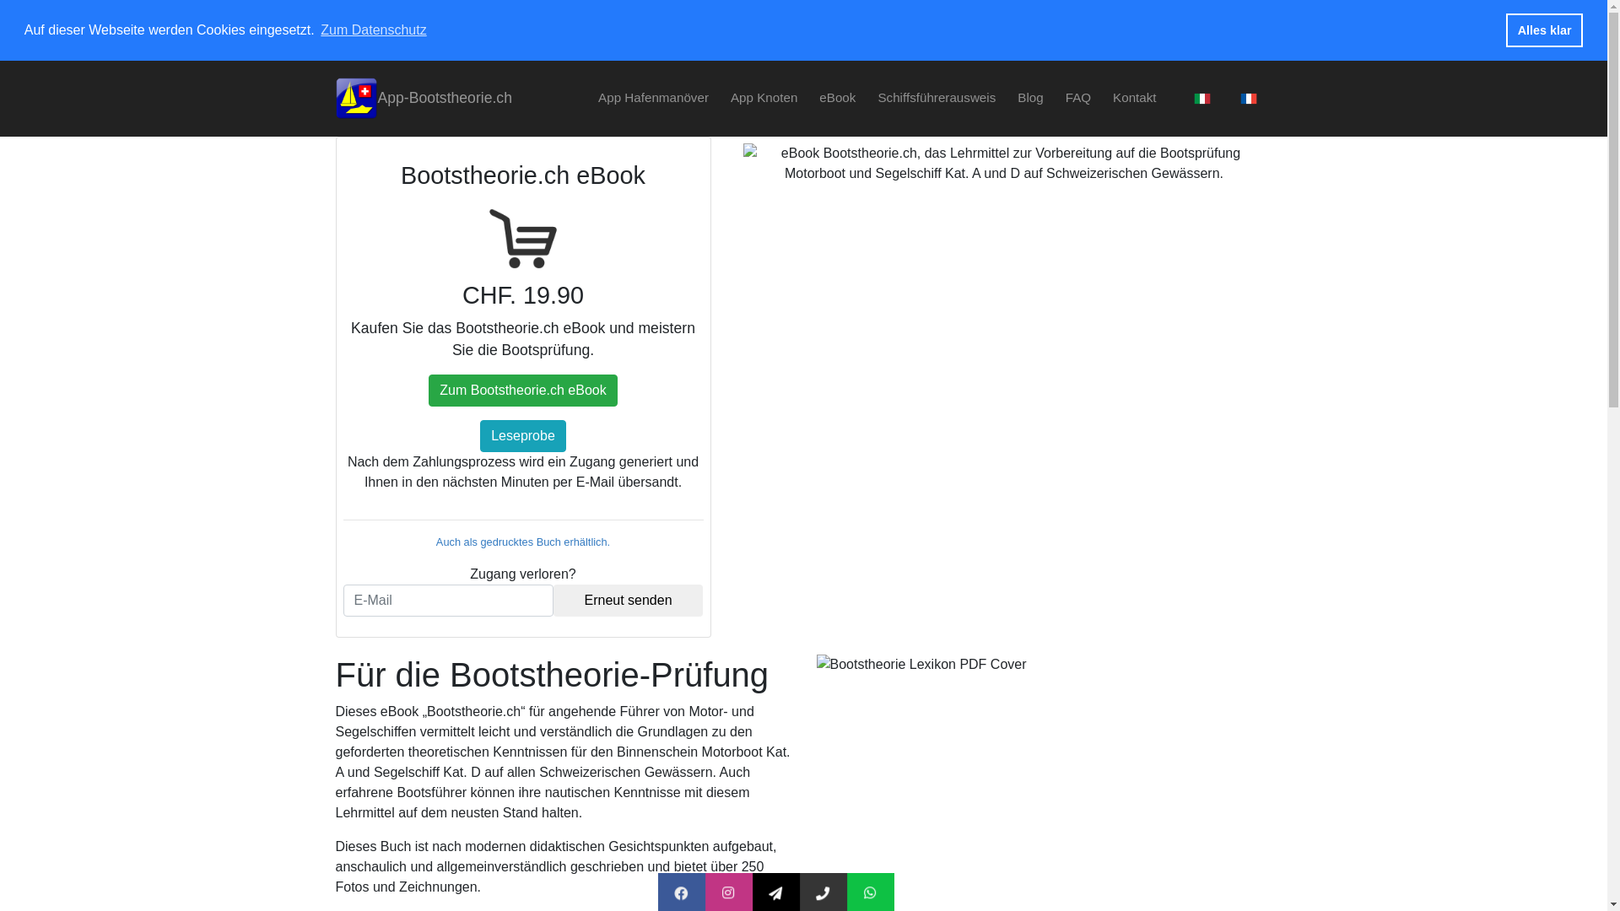 The image size is (1620, 911). Describe the element at coordinates (732, 894) in the screenshot. I see `Facebook` at that location.